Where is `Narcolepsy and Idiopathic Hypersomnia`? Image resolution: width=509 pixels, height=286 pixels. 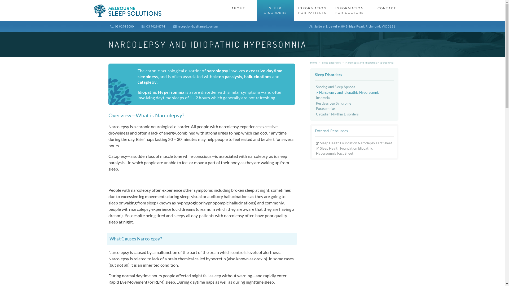 Narcolepsy and Idiopathic Hypersomnia is located at coordinates (370, 62).